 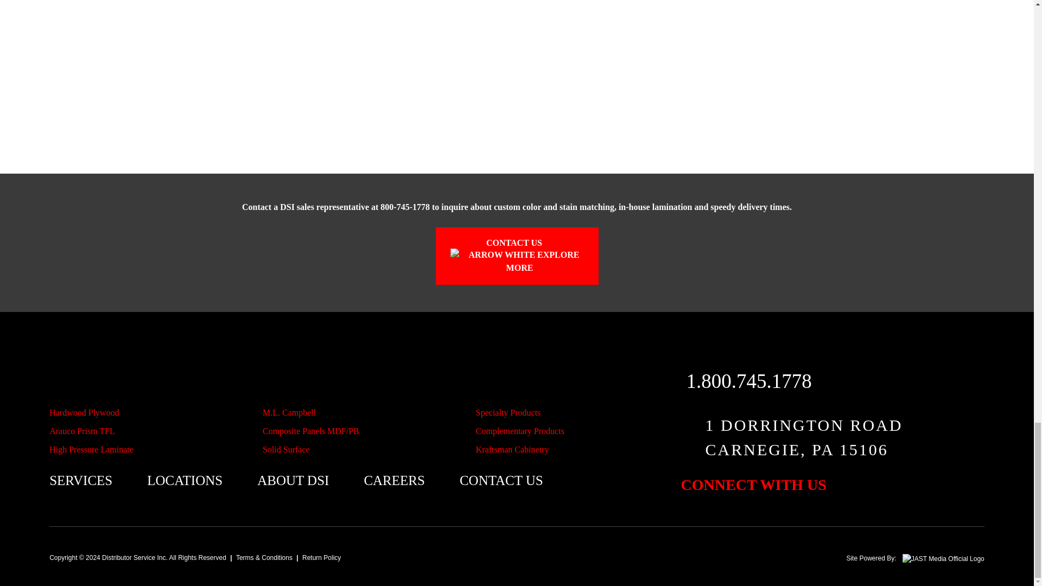 What do you see at coordinates (508, 413) in the screenshot?
I see `Specialty Products` at bounding box center [508, 413].